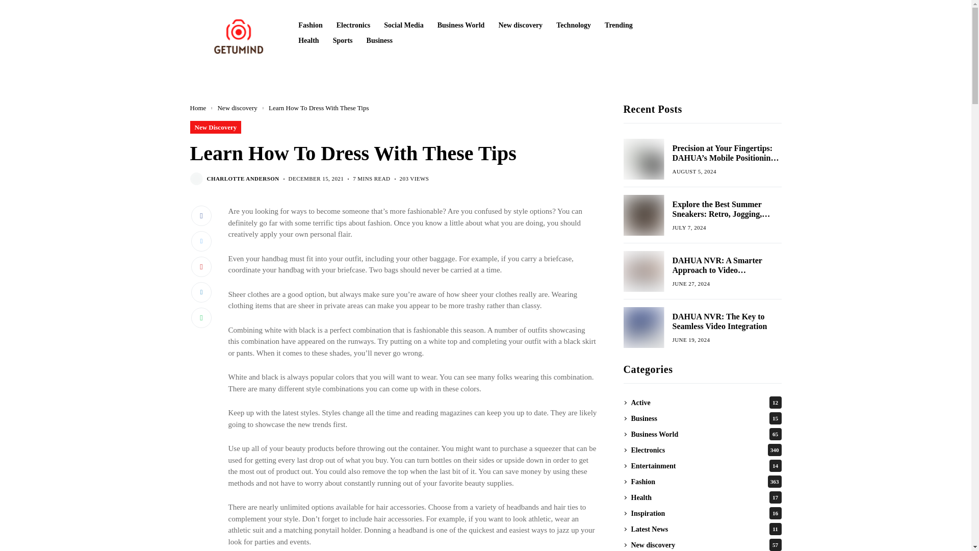 This screenshot has height=551, width=979. What do you see at coordinates (643, 327) in the screenshot?
I see `DAHUA NVR: The Key to Seamless Video Integration` at bounding box center [643, 327].